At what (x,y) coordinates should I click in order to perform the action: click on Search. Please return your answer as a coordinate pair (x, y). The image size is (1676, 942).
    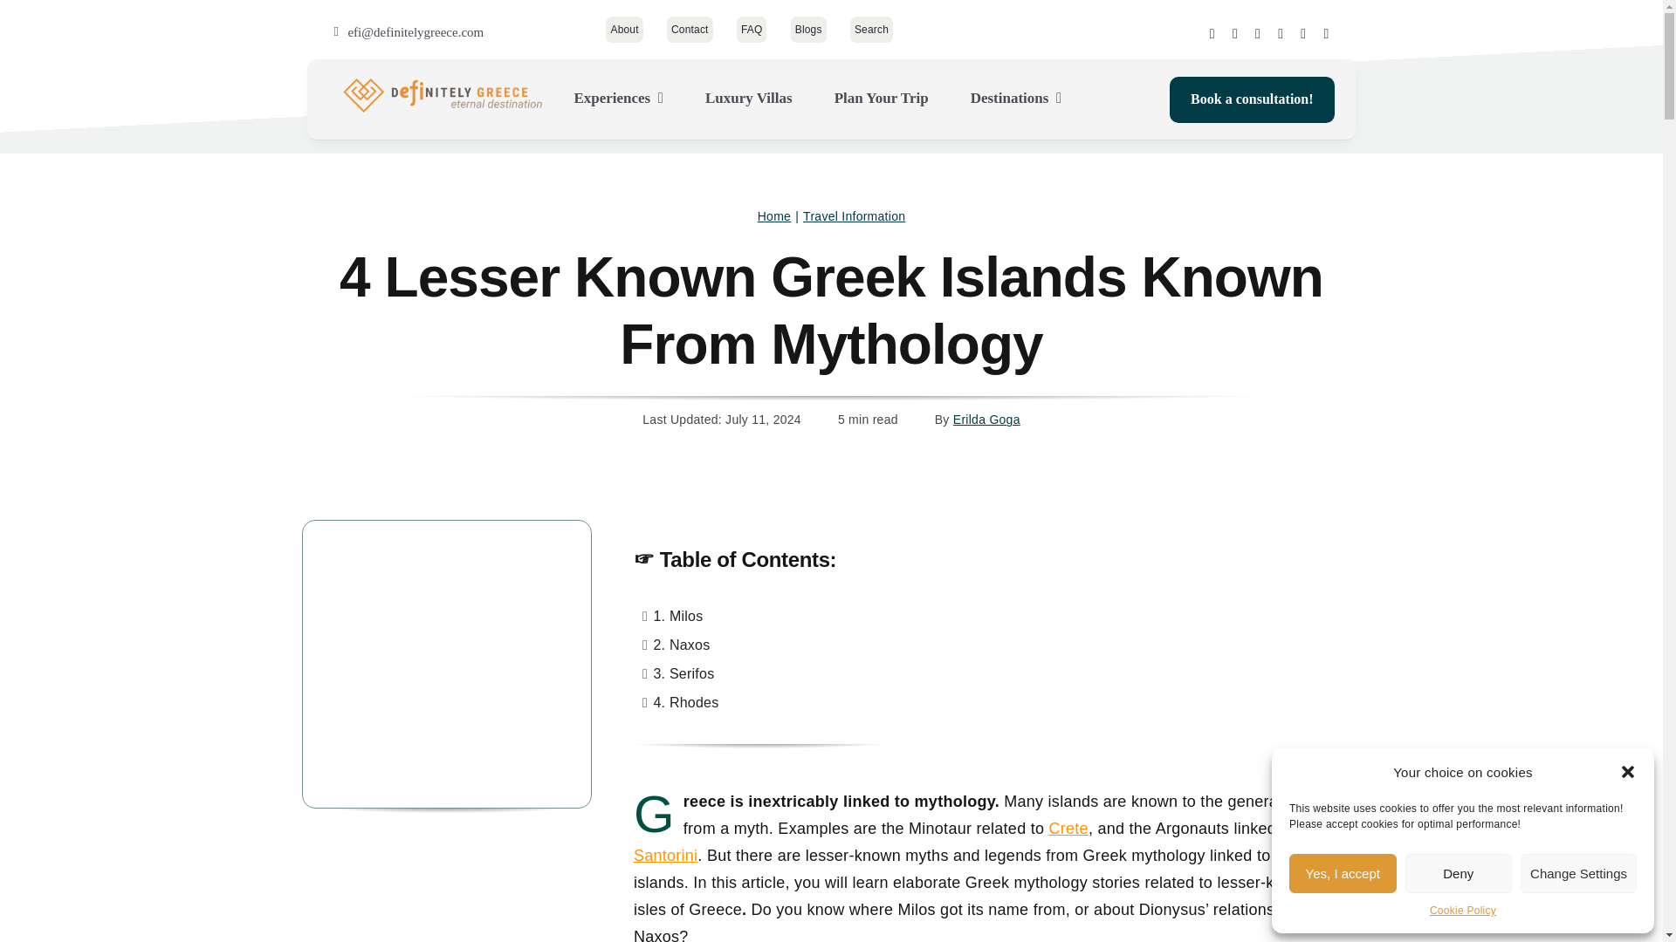
    Looking at the image, I should click on (871, 30).